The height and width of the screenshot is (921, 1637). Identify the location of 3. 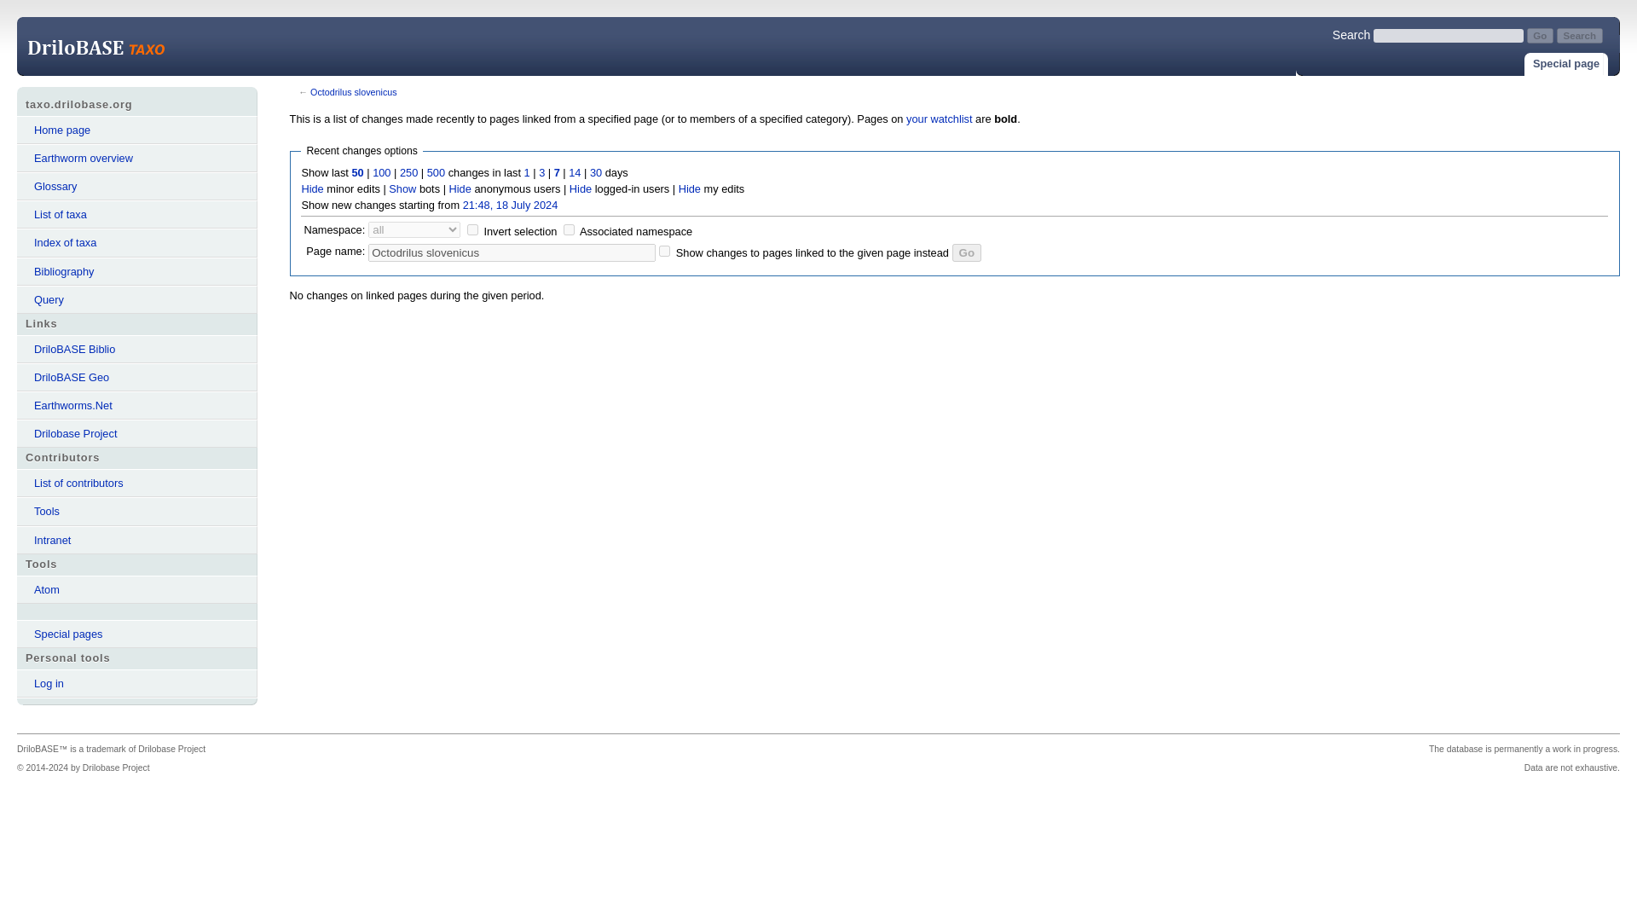
(541, 172).